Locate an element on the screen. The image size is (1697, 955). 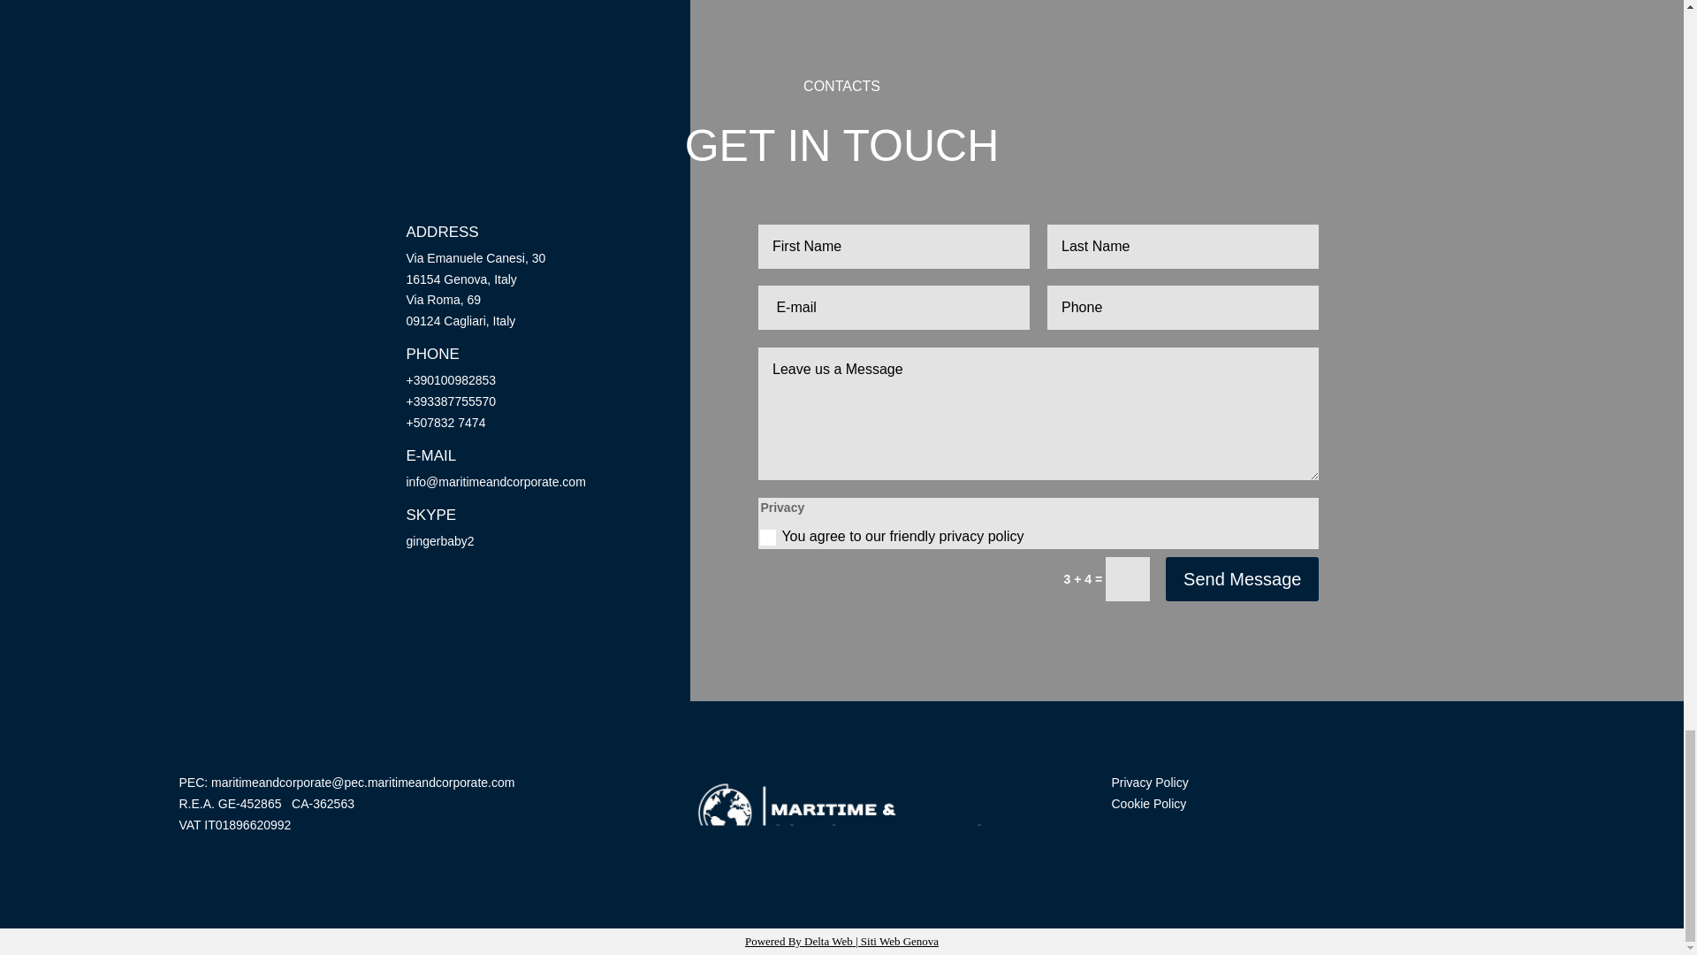
Privacy Policy is located at coordinates (1150, 782).